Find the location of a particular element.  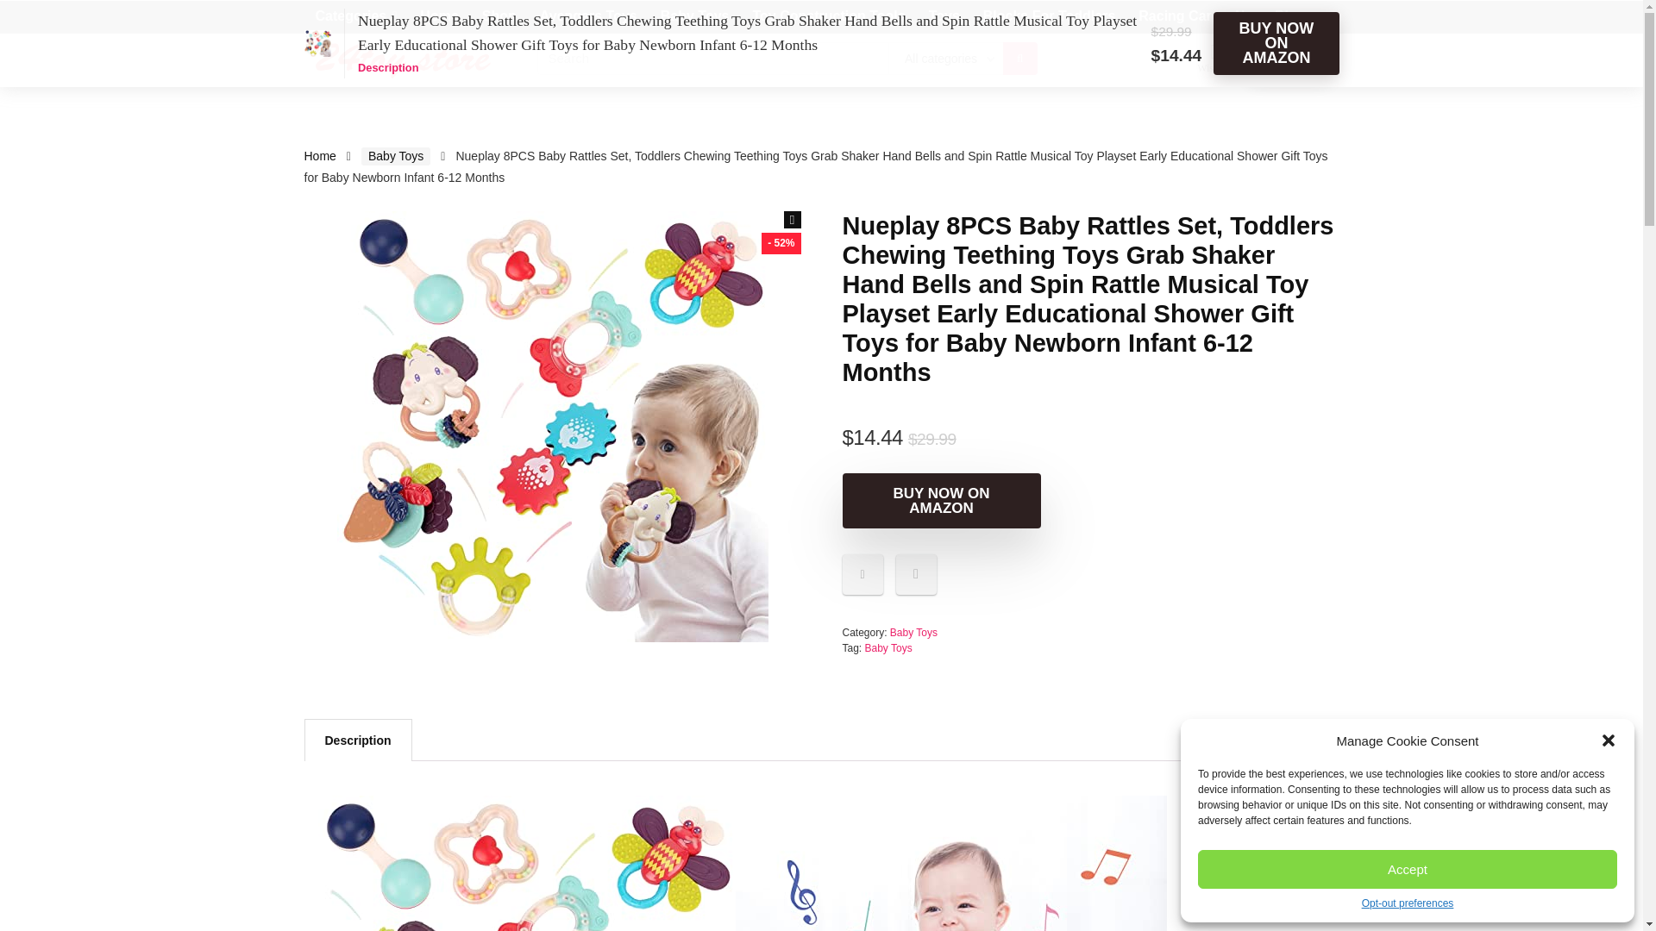

Home is located at coordinates (438, 17).